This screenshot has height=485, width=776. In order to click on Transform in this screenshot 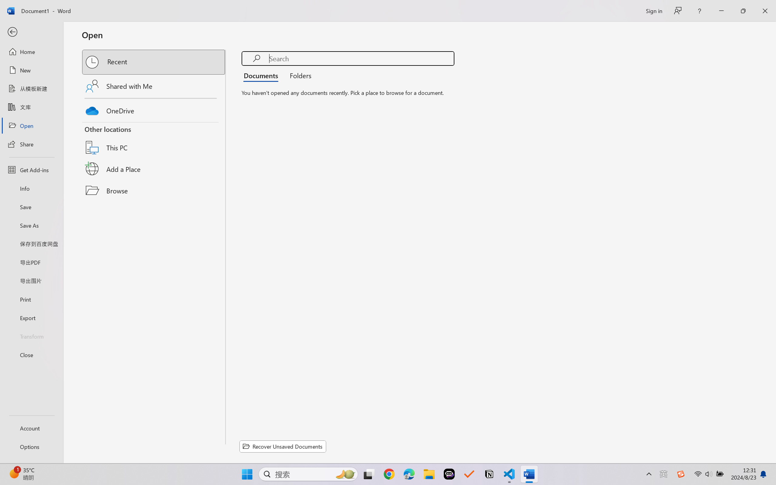, I will do `click(32, 336)`.